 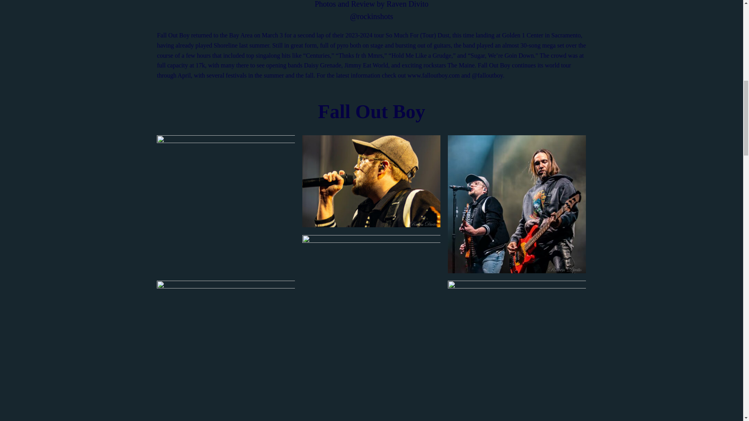 I want to click on 132A2241-Enhanced-NR-Edit, so click(x=225, y=203).